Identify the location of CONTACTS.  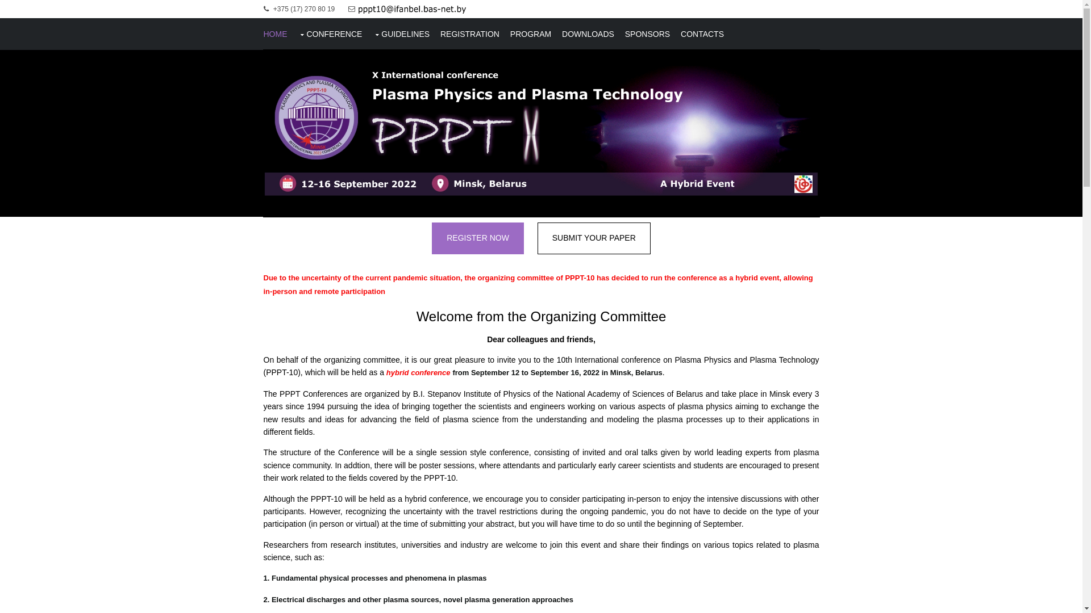
(702, 34).